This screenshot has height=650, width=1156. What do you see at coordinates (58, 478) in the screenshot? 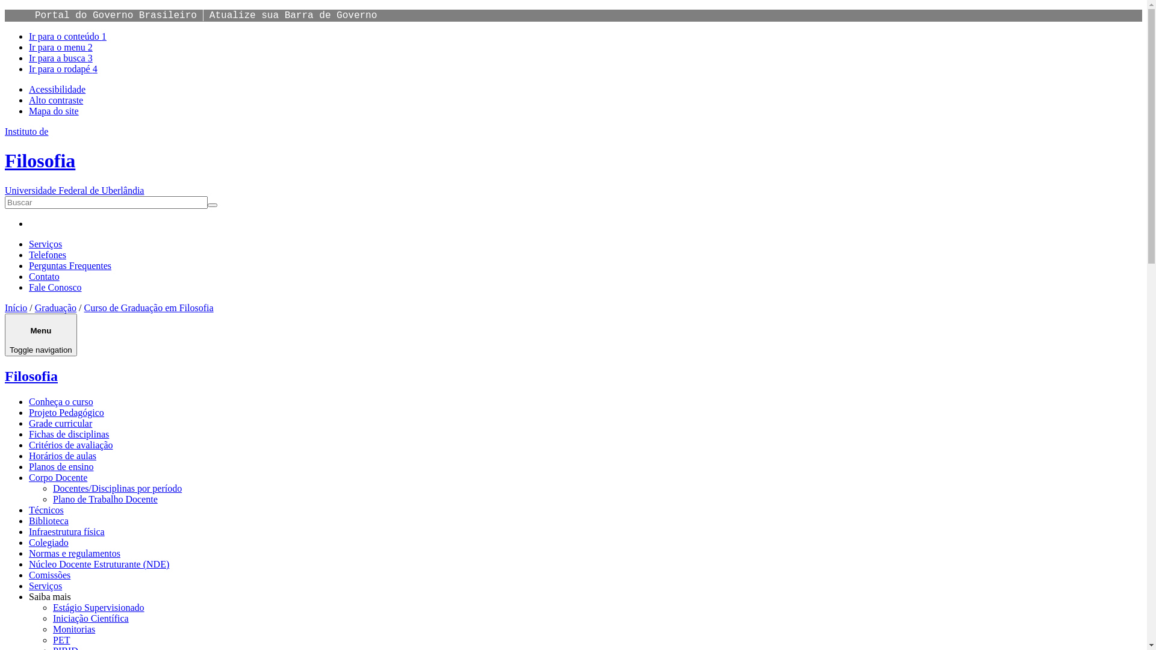
I see `Corpo Docente` at bounding box center [58, 478].